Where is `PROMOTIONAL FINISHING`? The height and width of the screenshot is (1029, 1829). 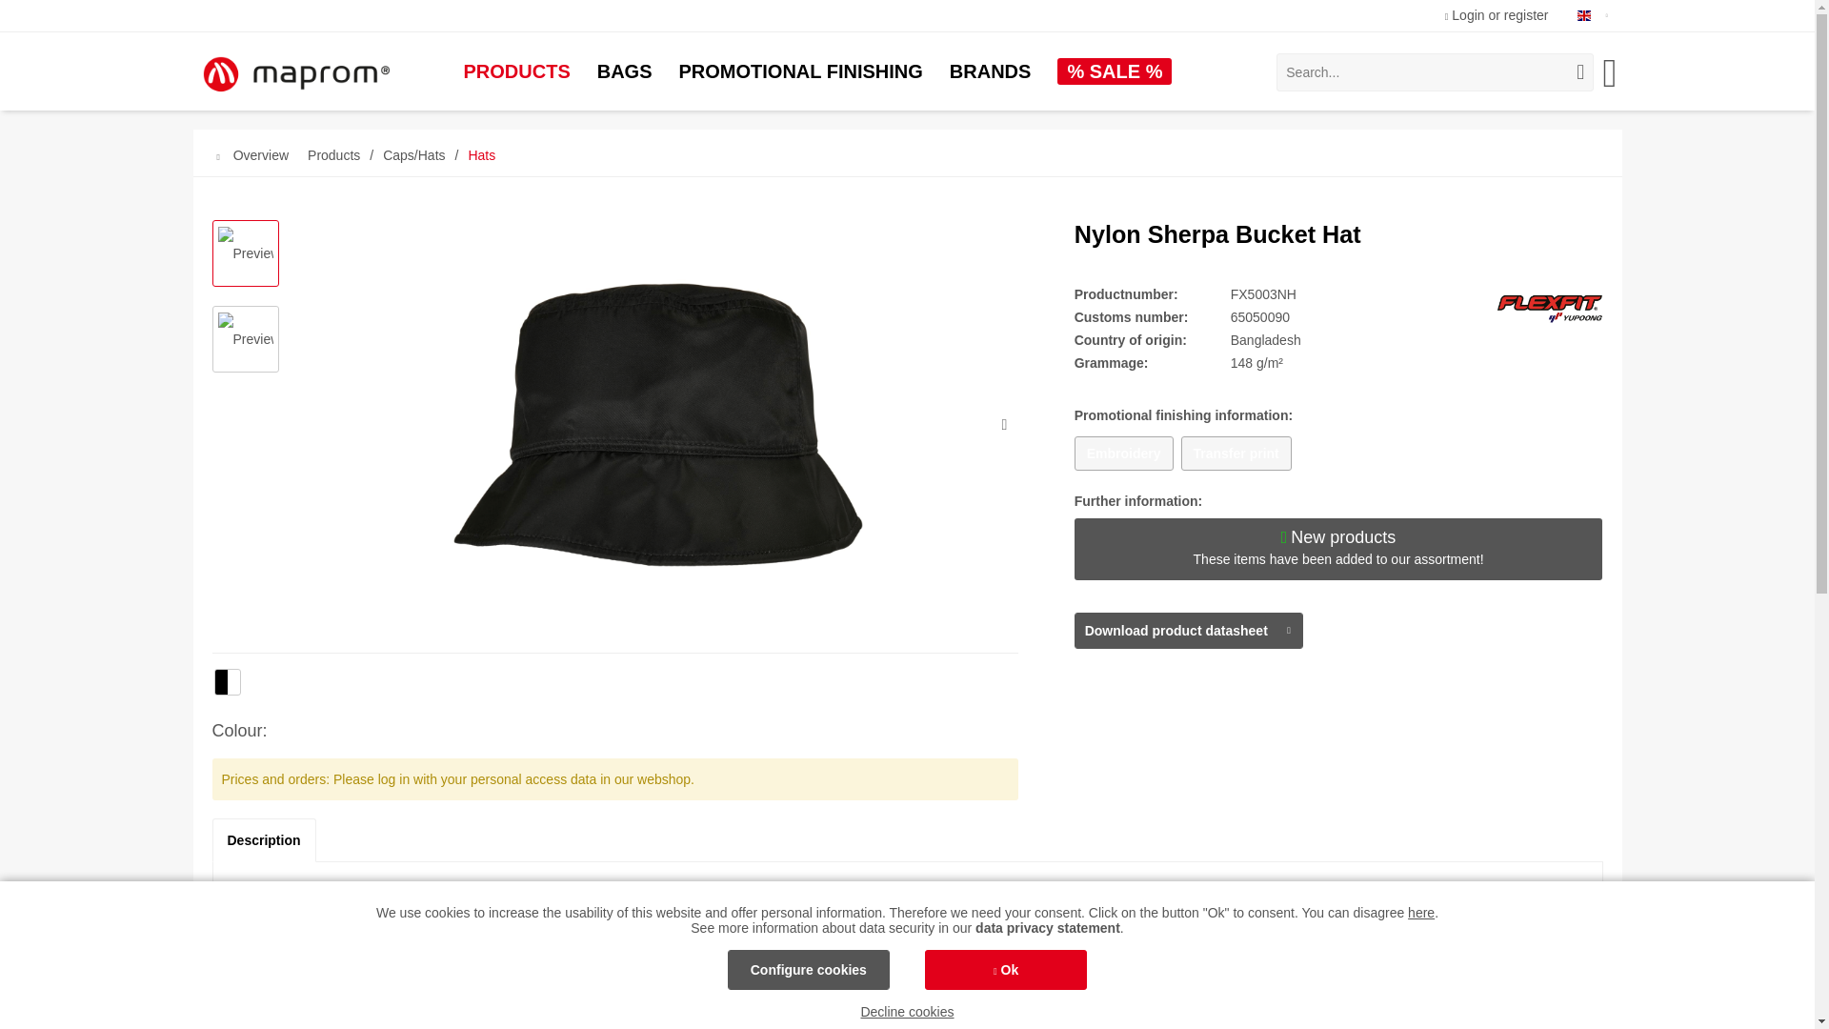
PROMOTIONAL FINISHING is located at coordinates (800, 71).